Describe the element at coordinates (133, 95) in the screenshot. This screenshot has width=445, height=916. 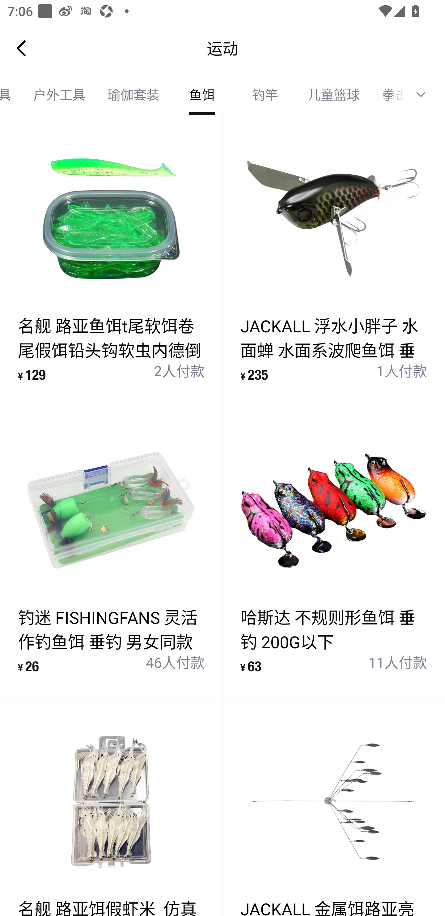
I see `瑜伽套装` at that location.